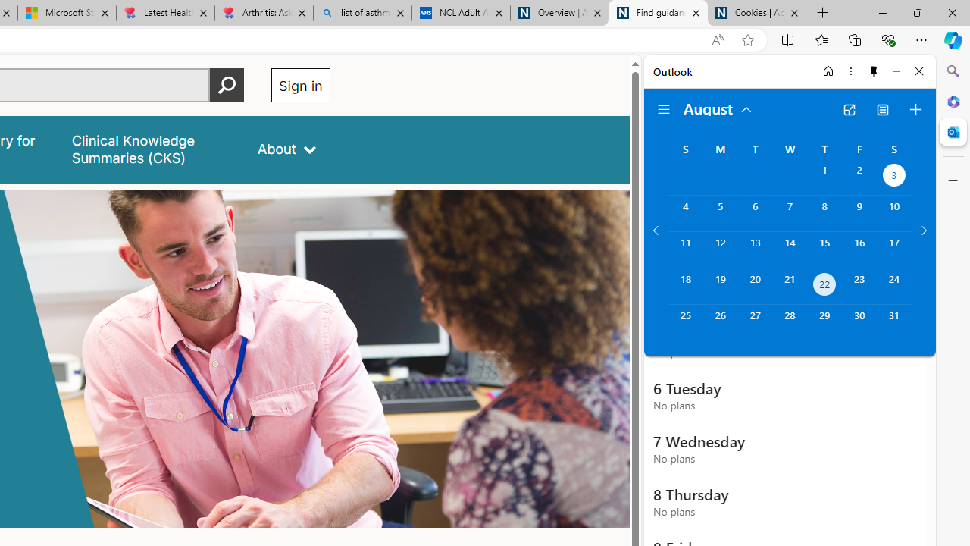 This screenshot has width=970, height=546. What do you see at coordinates (824, 323) in the screenshot?
I see `Thursday, August 29, 2024. ` at bounding box center [824, 323].